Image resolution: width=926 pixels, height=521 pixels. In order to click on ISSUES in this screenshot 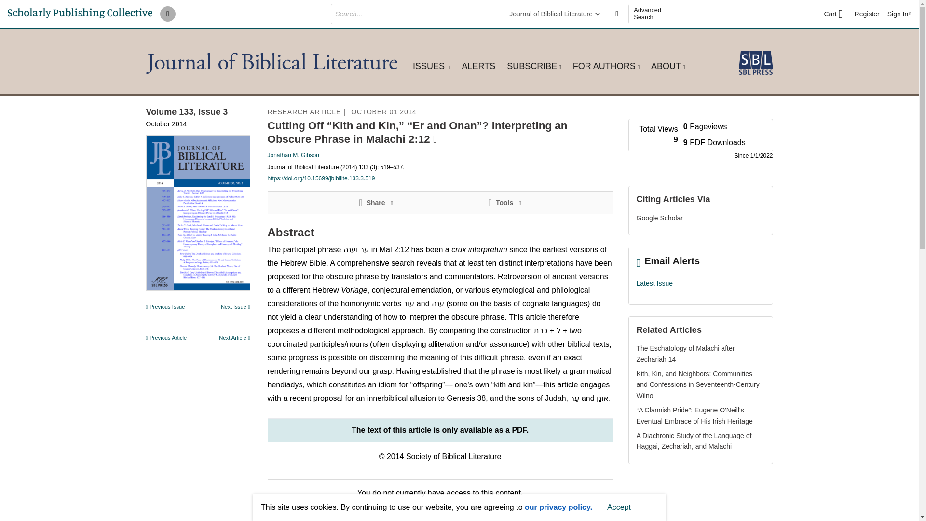, I will do `click(431, 66)`.